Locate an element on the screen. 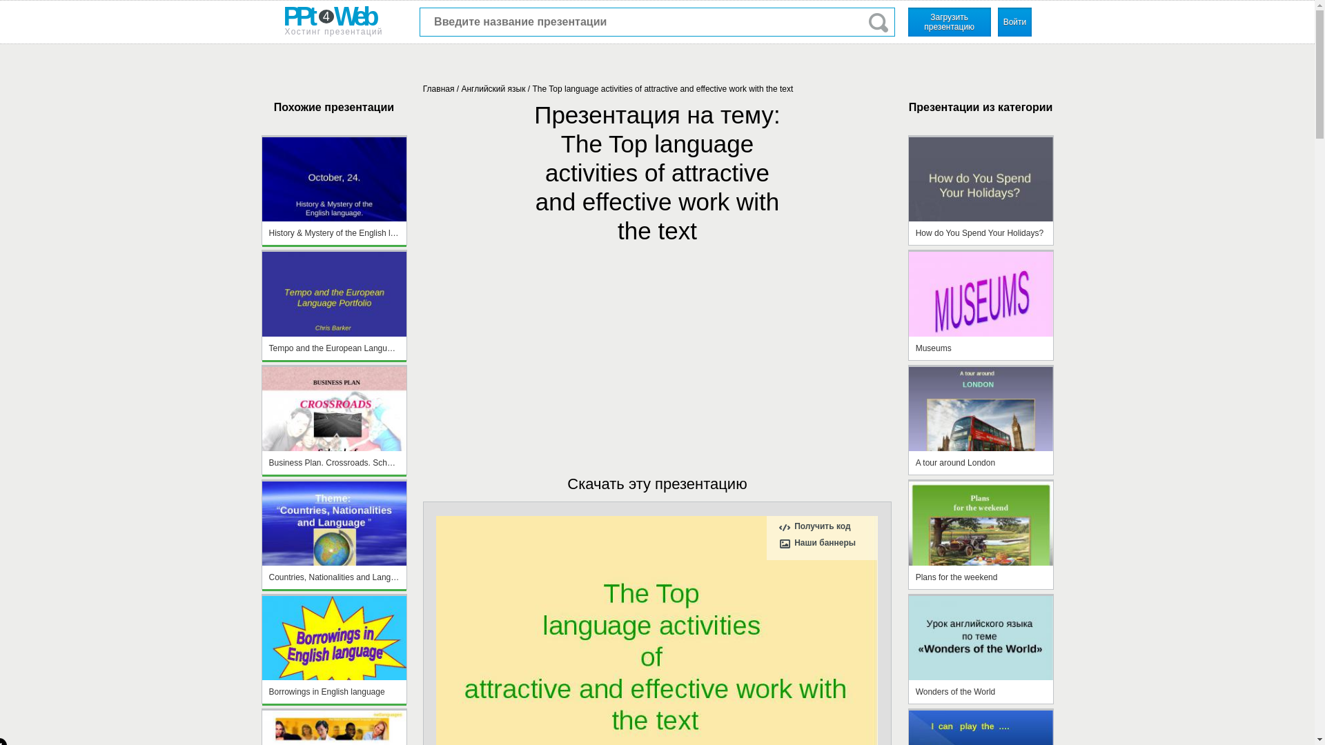 The image size is (1325, 745). Business Plan. Crossroads. School of languages is located at coordinates (334, 472).